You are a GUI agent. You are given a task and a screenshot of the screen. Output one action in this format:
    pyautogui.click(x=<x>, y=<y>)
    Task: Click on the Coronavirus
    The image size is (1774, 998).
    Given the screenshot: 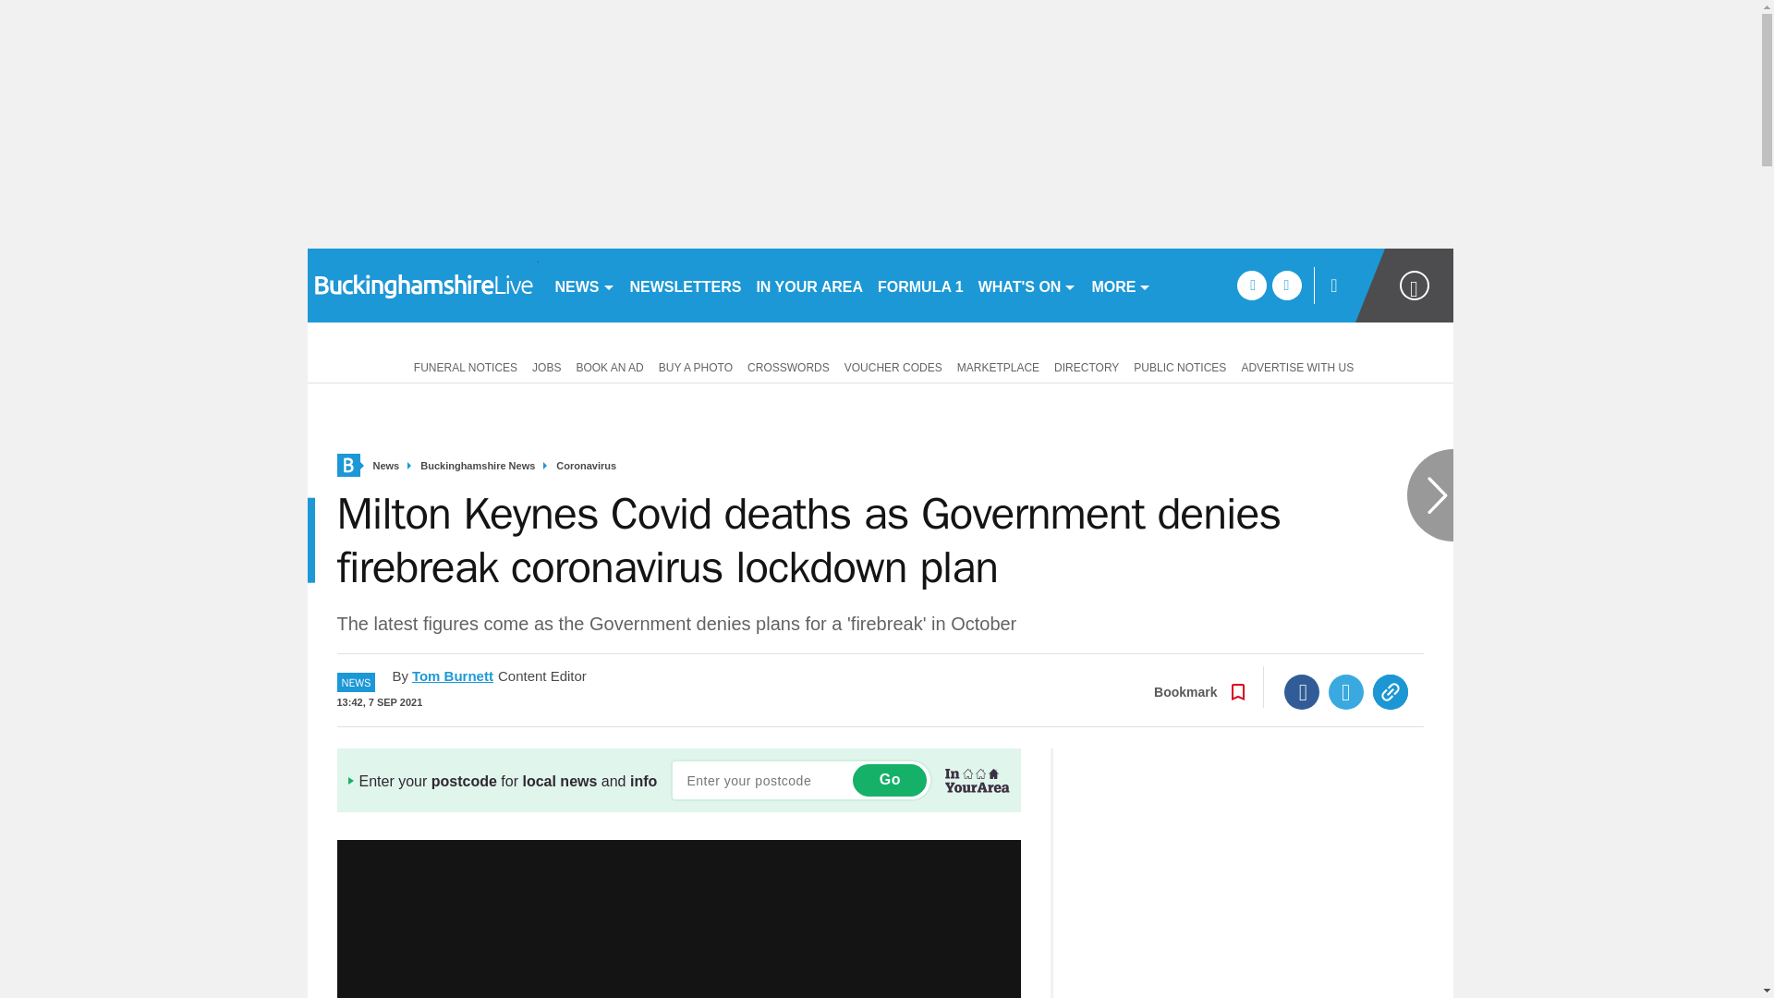 What is the action you would take?
    pyautogui.click(x=586, y=466)
    